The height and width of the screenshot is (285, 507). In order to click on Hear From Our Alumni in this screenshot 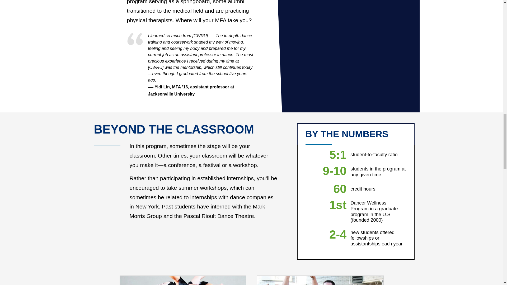, I will do `click(182, 280)`.